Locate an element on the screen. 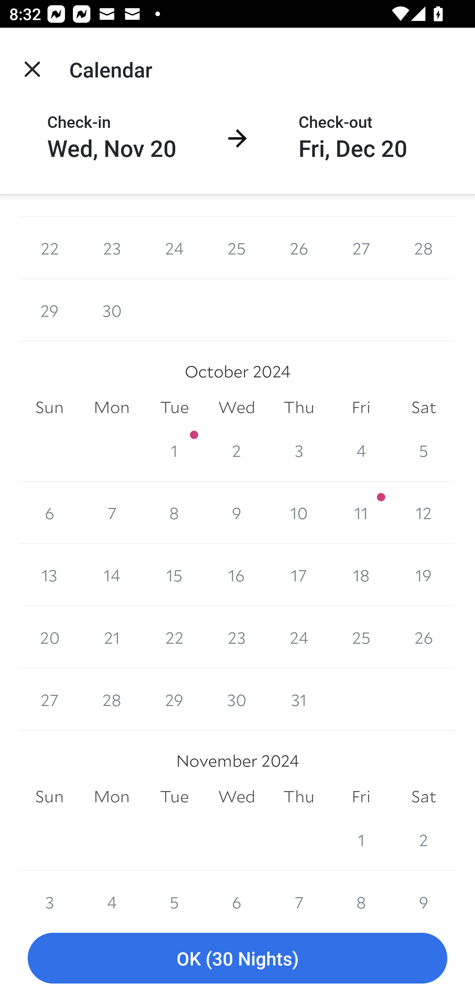  29 29 September 2024 is located at coordinates (49, 310).